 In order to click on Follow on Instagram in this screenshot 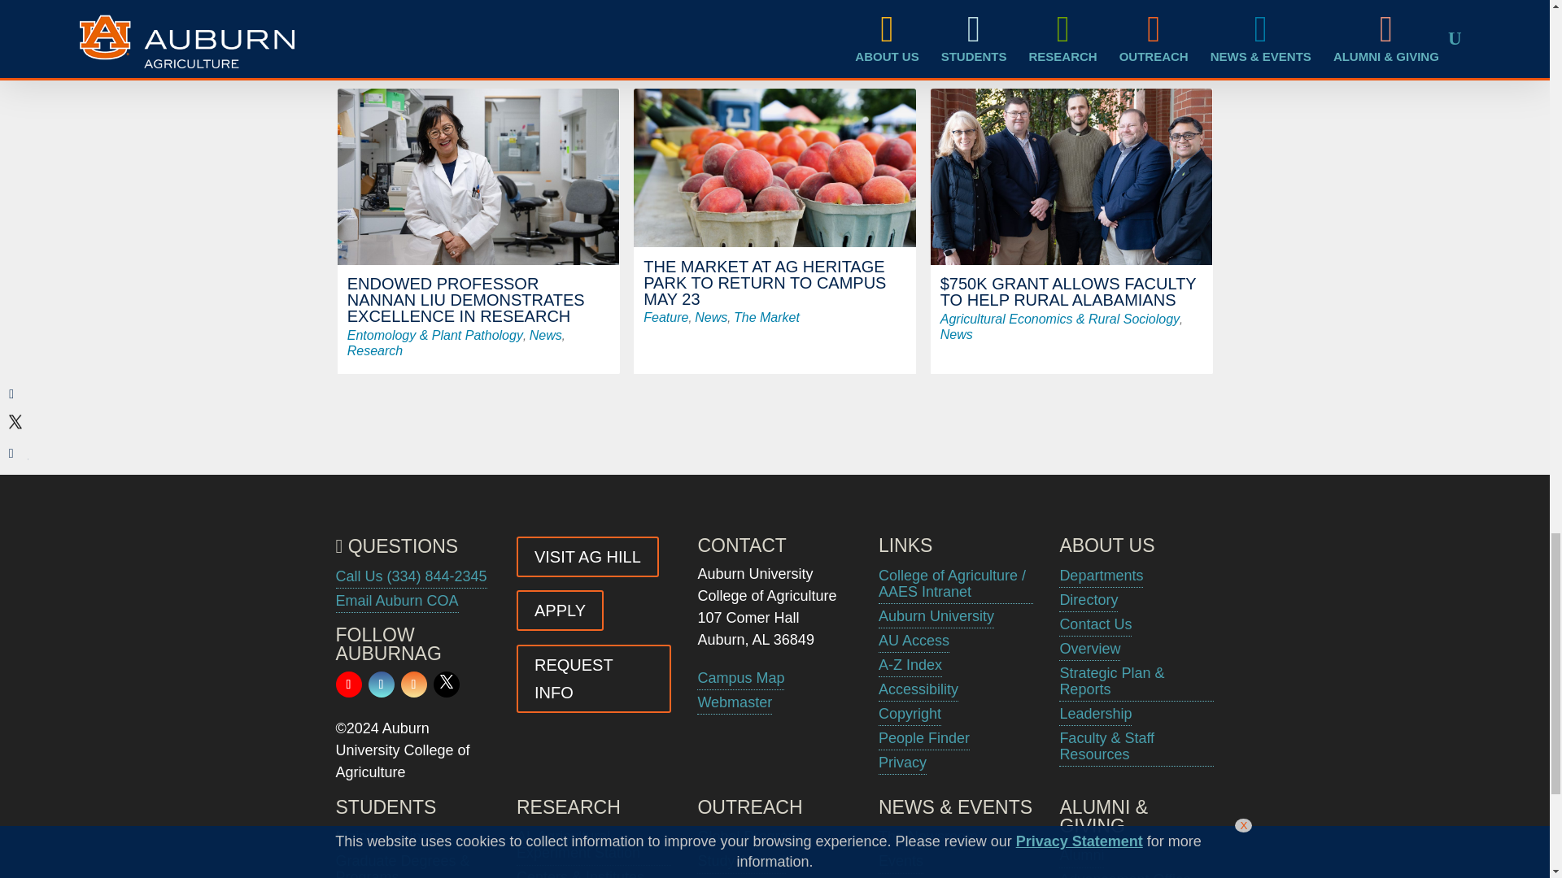, I will do `click(413, 685)`.